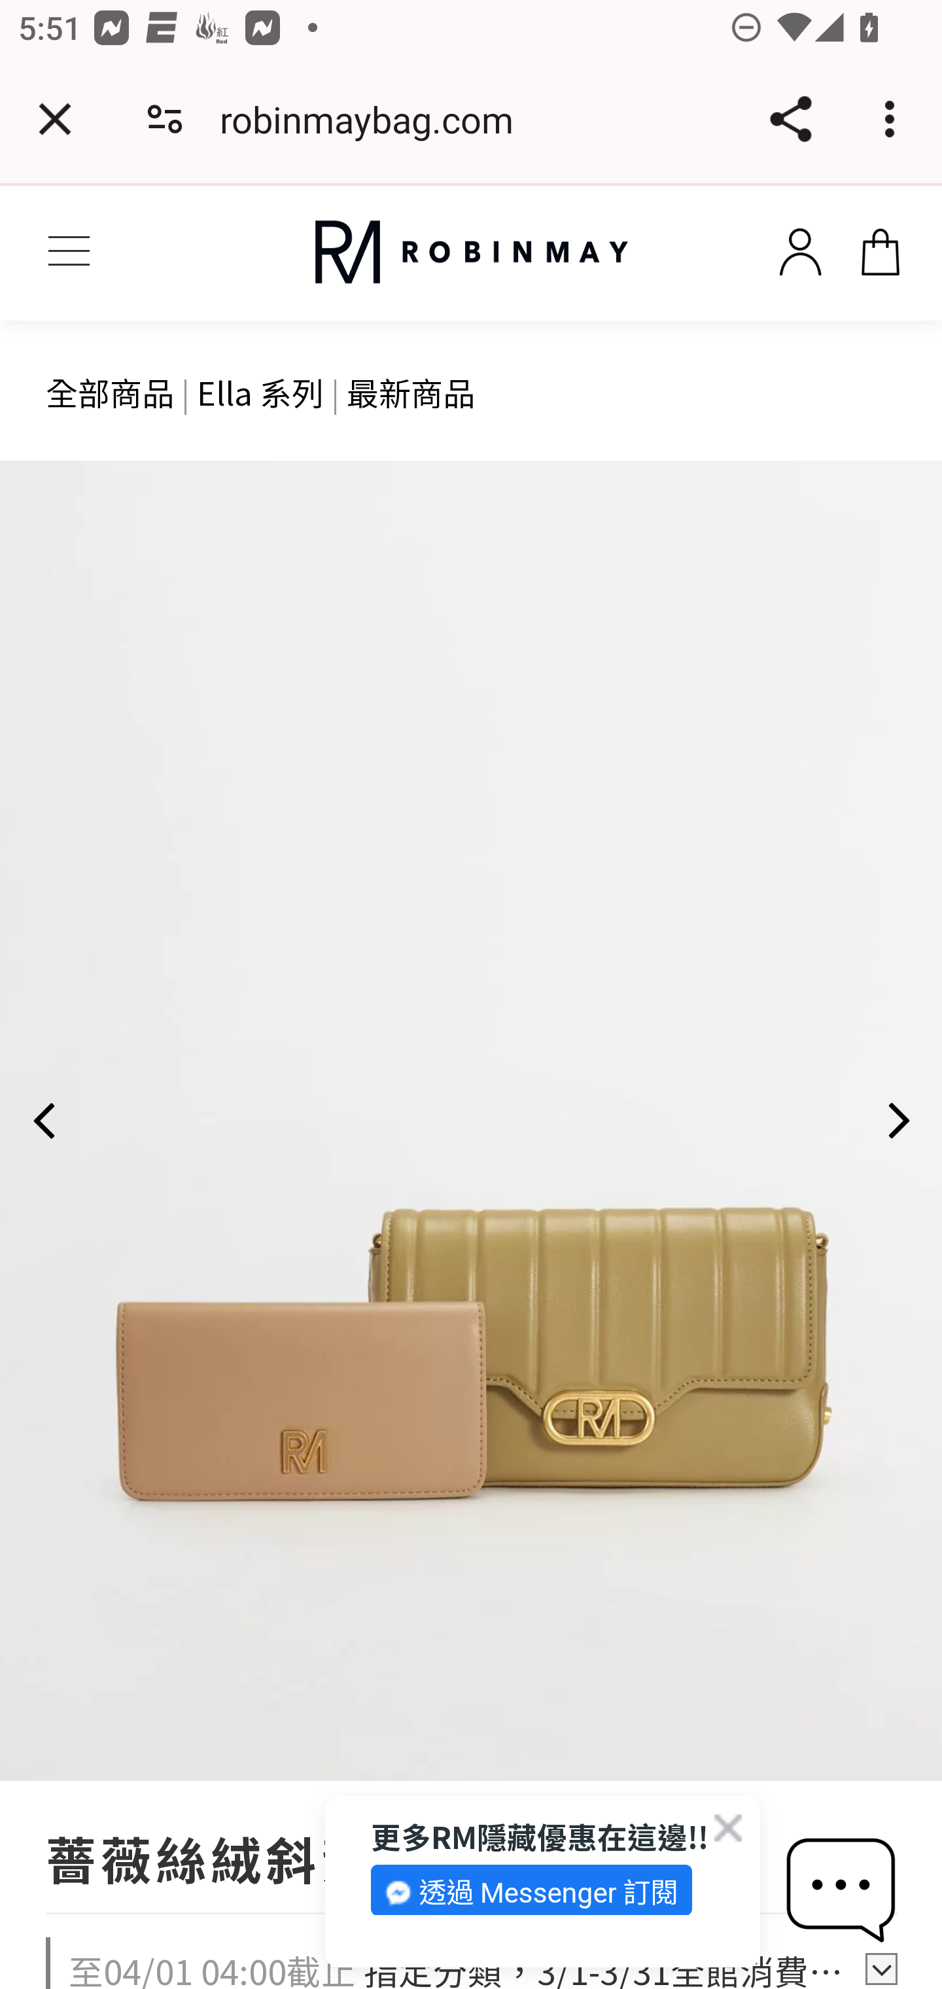 This screenshot has height=1989, width=942. I want to click on Close tab, so click(55, 119).